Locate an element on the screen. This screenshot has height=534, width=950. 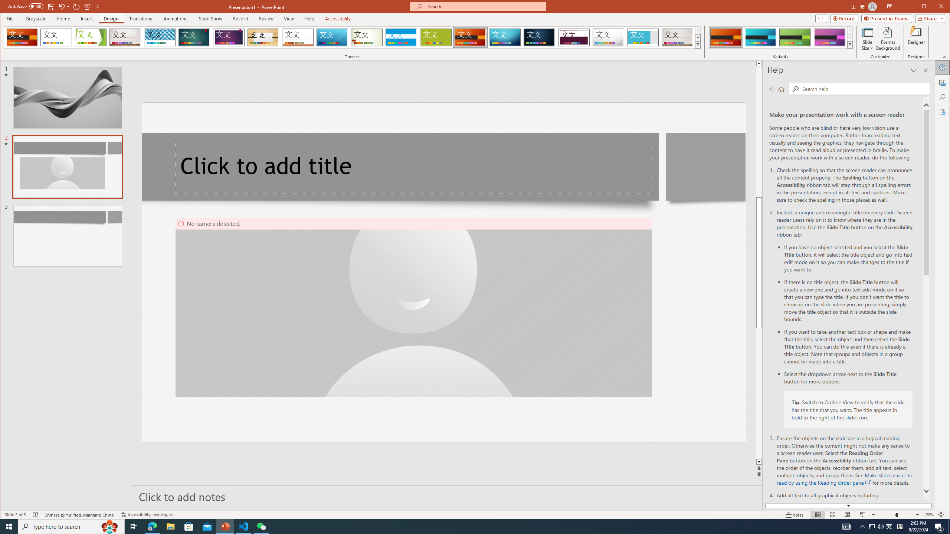
AutomationID: ThemeVariantsGallery is located at coordinates (781, 37).